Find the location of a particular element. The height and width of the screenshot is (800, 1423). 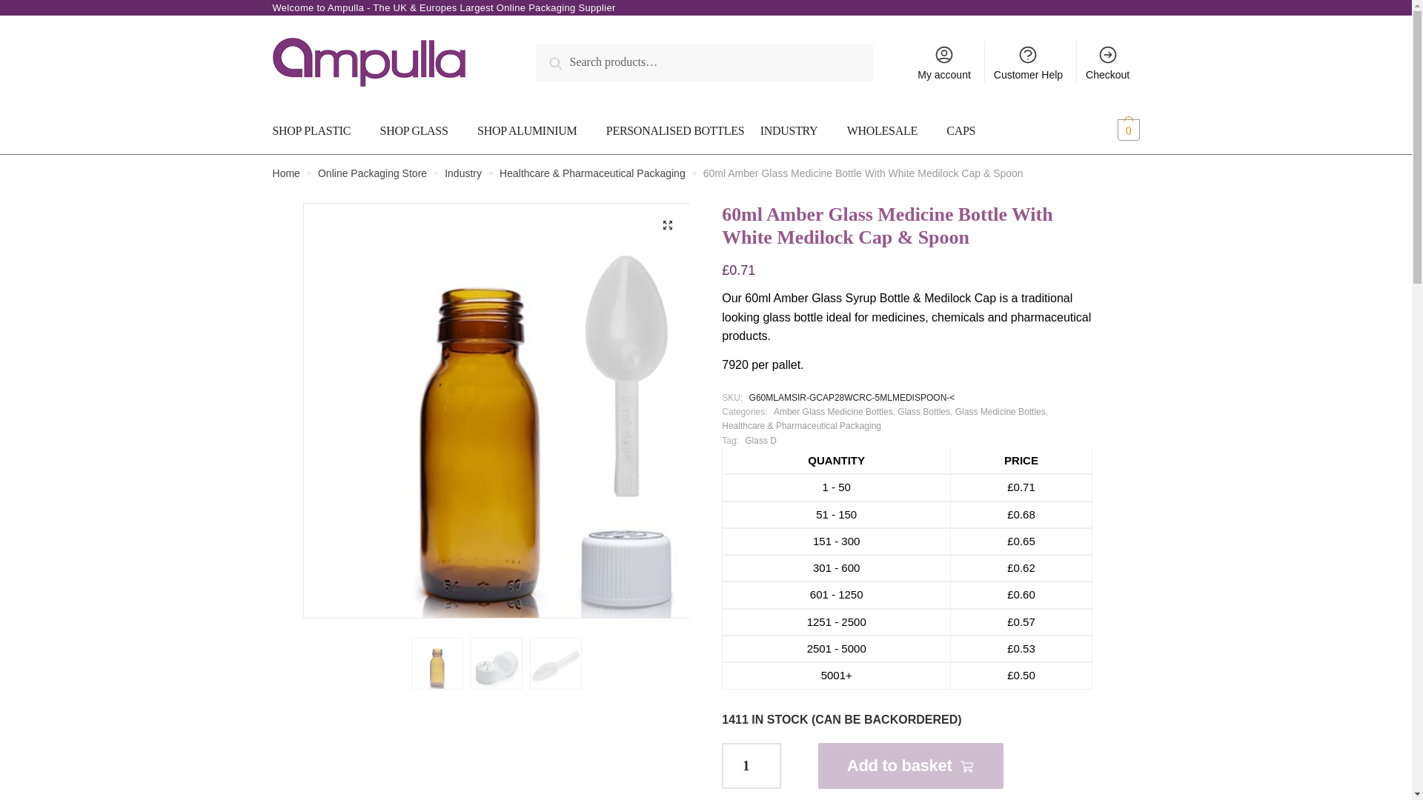

1 is located at coordinates (752, 766).